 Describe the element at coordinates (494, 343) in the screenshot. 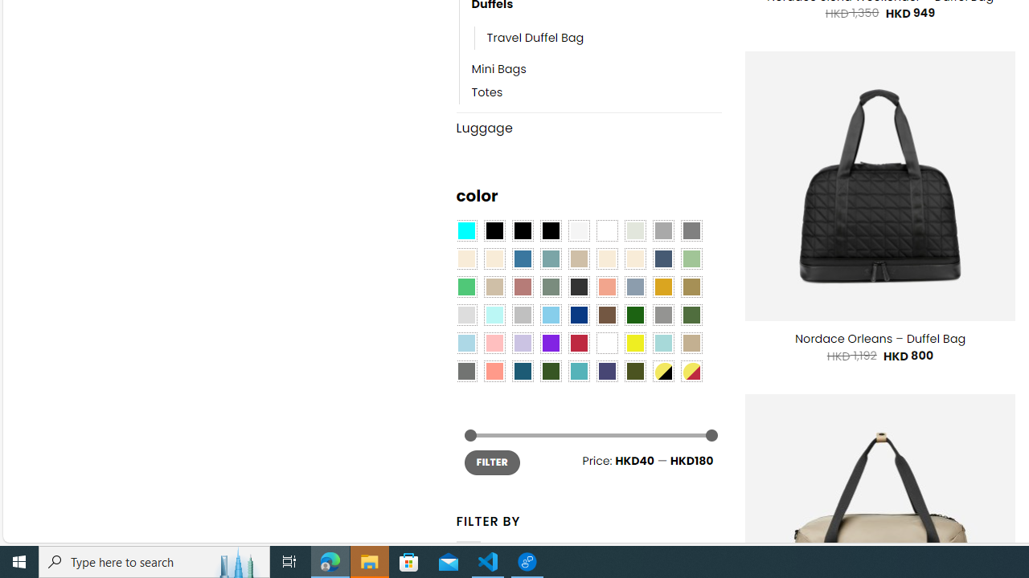

I see `Pink` at that location.